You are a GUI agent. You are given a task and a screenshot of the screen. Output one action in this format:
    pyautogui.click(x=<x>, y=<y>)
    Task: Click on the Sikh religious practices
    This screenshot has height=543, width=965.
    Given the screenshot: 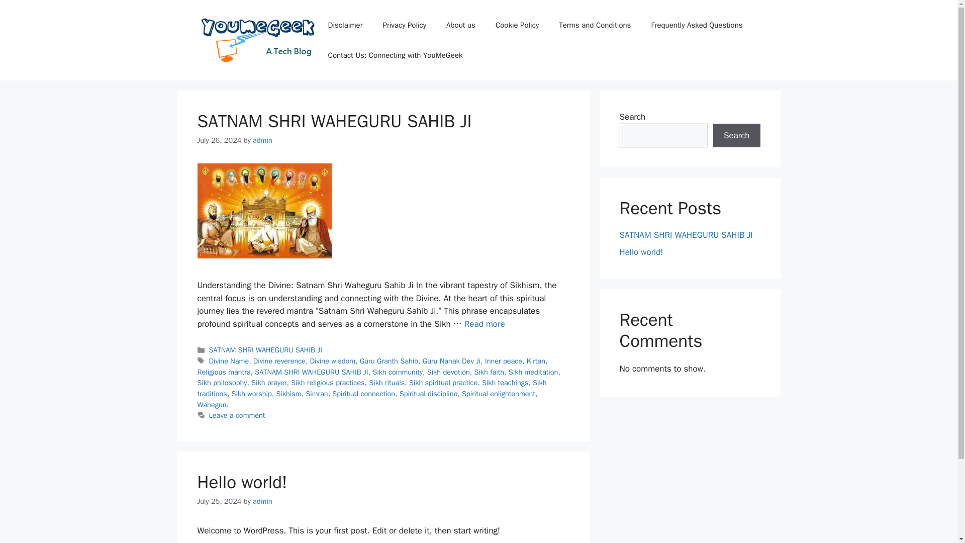 What is the action you would take?
    pyautogui.click(x=328, y=382)
    